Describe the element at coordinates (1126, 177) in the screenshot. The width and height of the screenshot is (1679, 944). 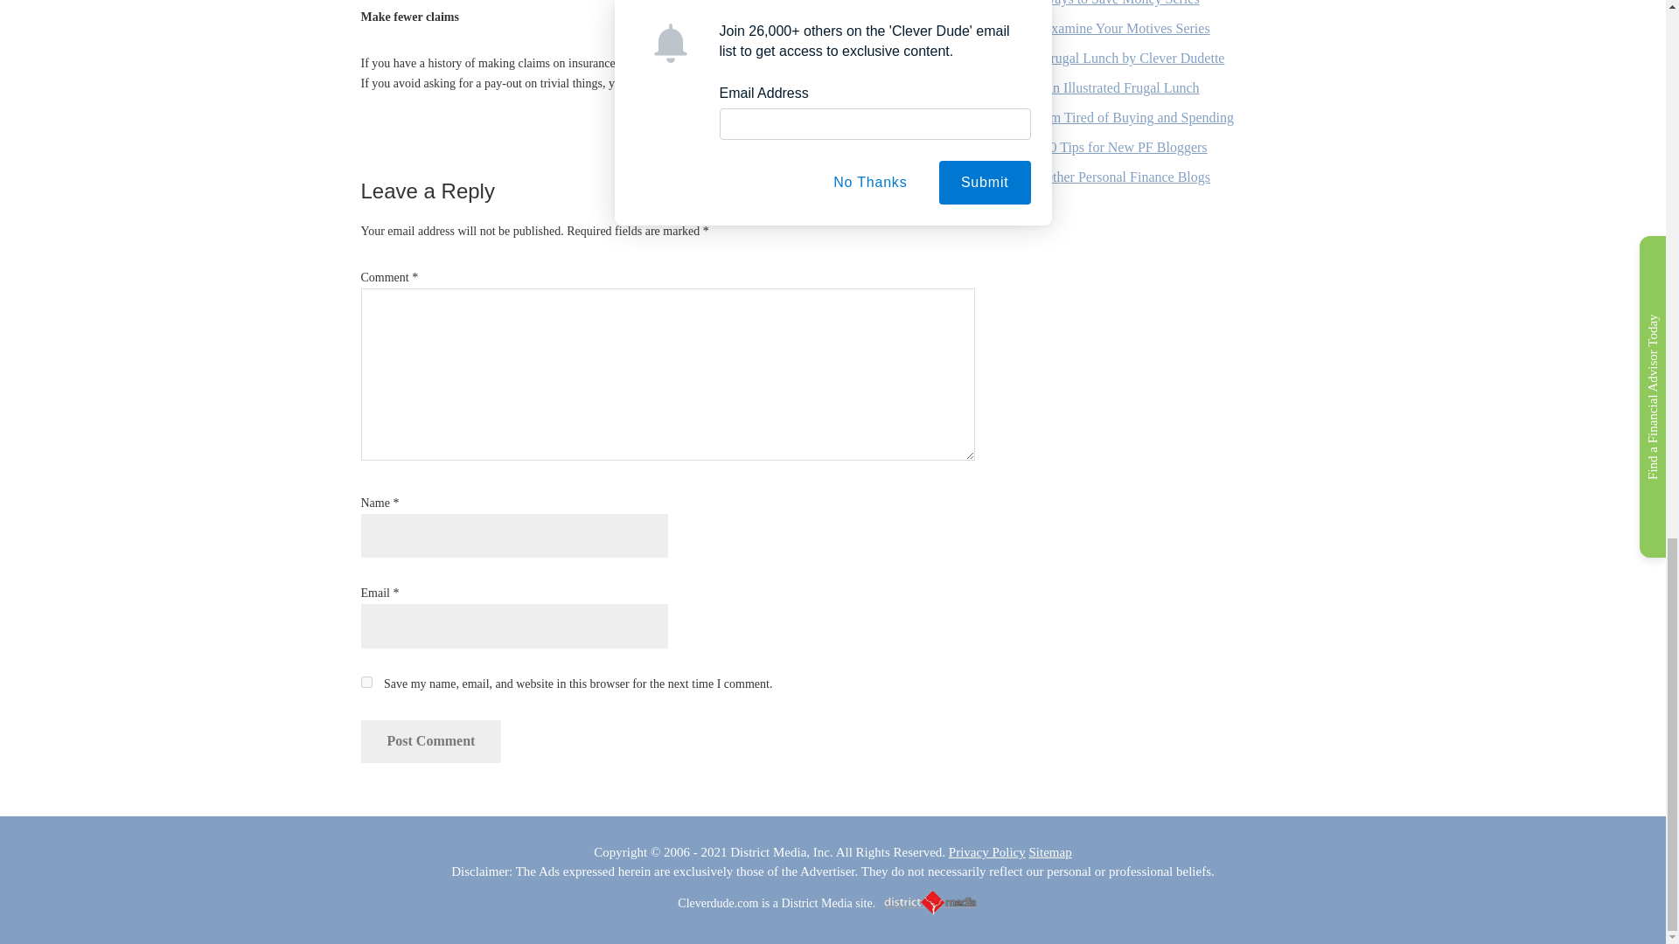
I see `Other Personal Finance Blogs` at that location.